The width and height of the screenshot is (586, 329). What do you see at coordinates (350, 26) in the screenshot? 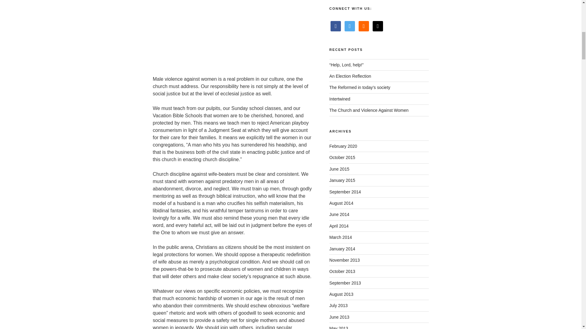
I see `Twitter` at bounding box center [350, 26].